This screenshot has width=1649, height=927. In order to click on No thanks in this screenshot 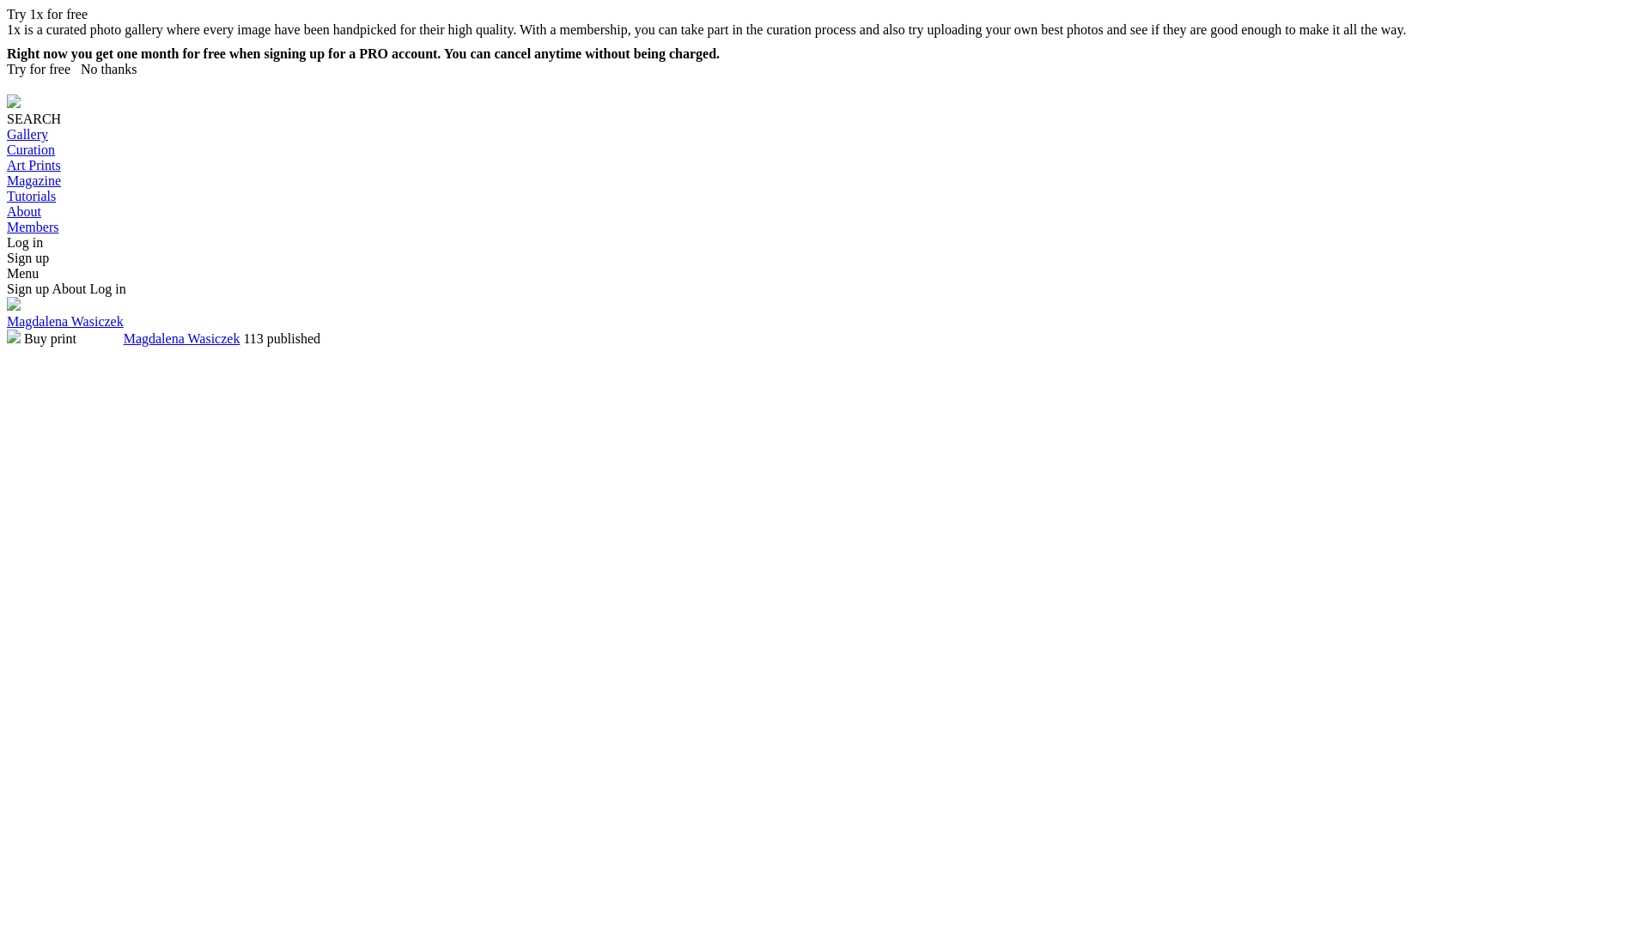, I will do `click(108, 69)`.